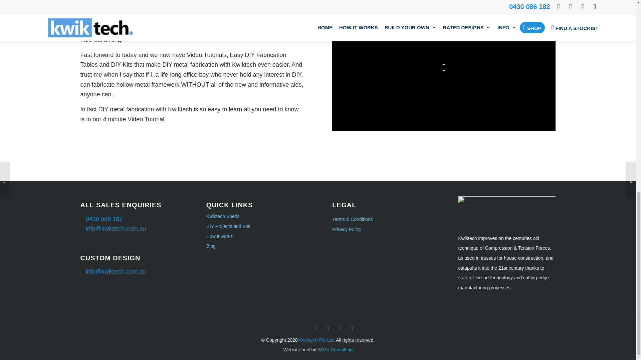 The width and height of the screenshot is (641, 360). What do you see at coordinates (347, 229) in the screenshot?
I see `Privacy Policy` at bounding box center [347, 229].